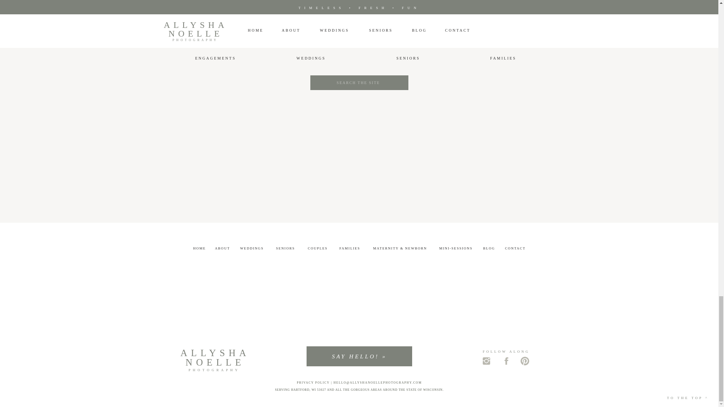 The height and width of the screenshot is (407, 724). What do you see at coordinates (408, 60) in the screenshot?
I see `SENIORS` at bounding box center [408, 60].